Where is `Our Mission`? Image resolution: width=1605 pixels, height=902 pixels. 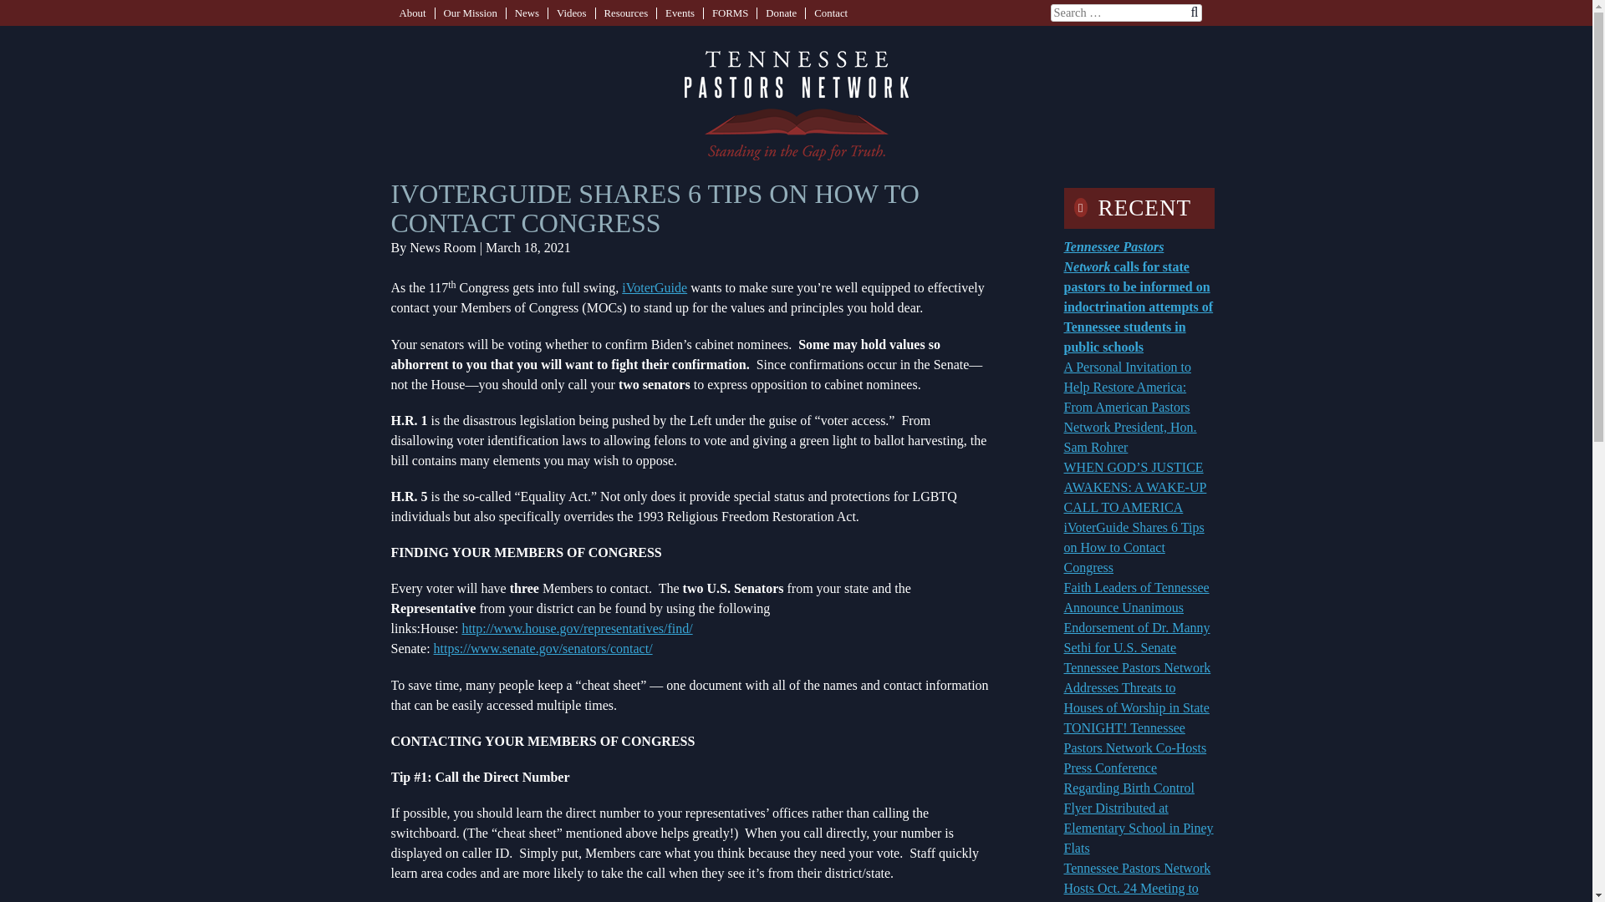 Our Mission is located at coordinates (469, 13).